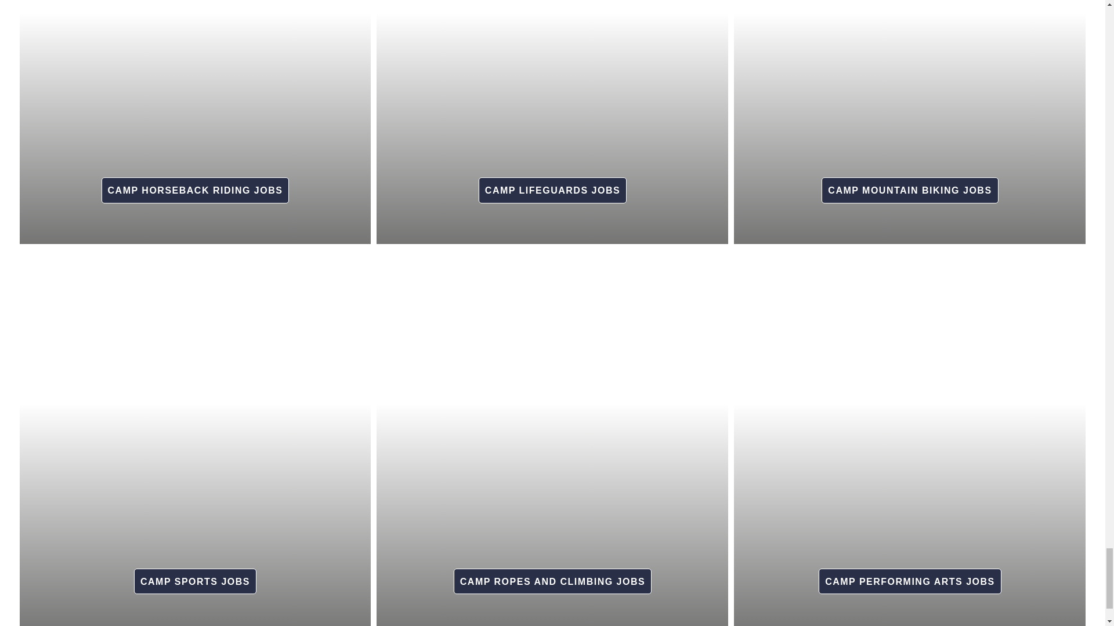  What do you see at coordinates (909, 185) in the screenshot?
I see `CAMP MOUNTAIN BIKING JOBS` at bounding box center [909, 185].